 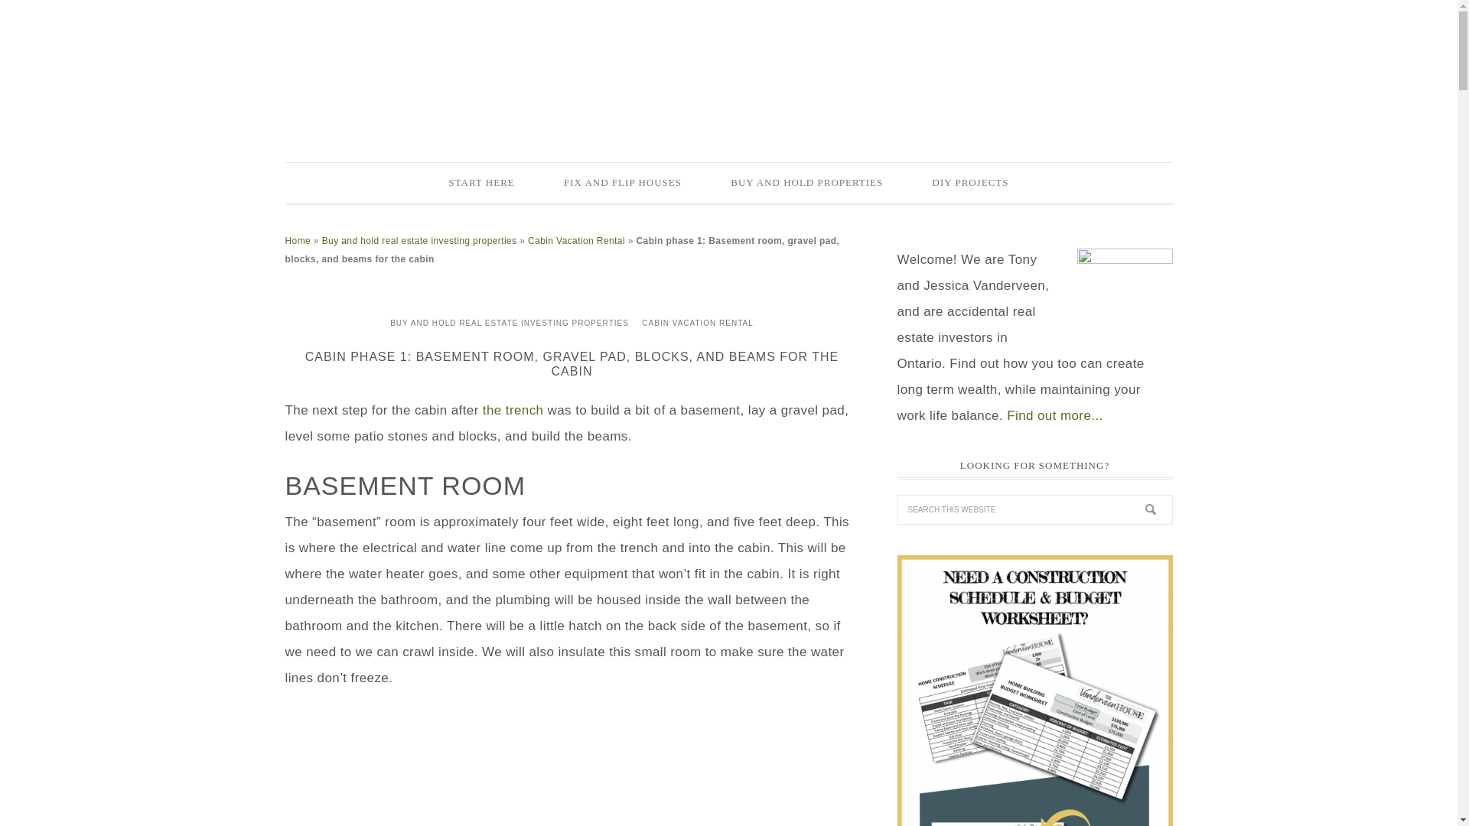 What do you see at coordinates (419, 240) in the screenshot?
I see `Buy and hold real estate investing properties` at bounding box center [419, 240].